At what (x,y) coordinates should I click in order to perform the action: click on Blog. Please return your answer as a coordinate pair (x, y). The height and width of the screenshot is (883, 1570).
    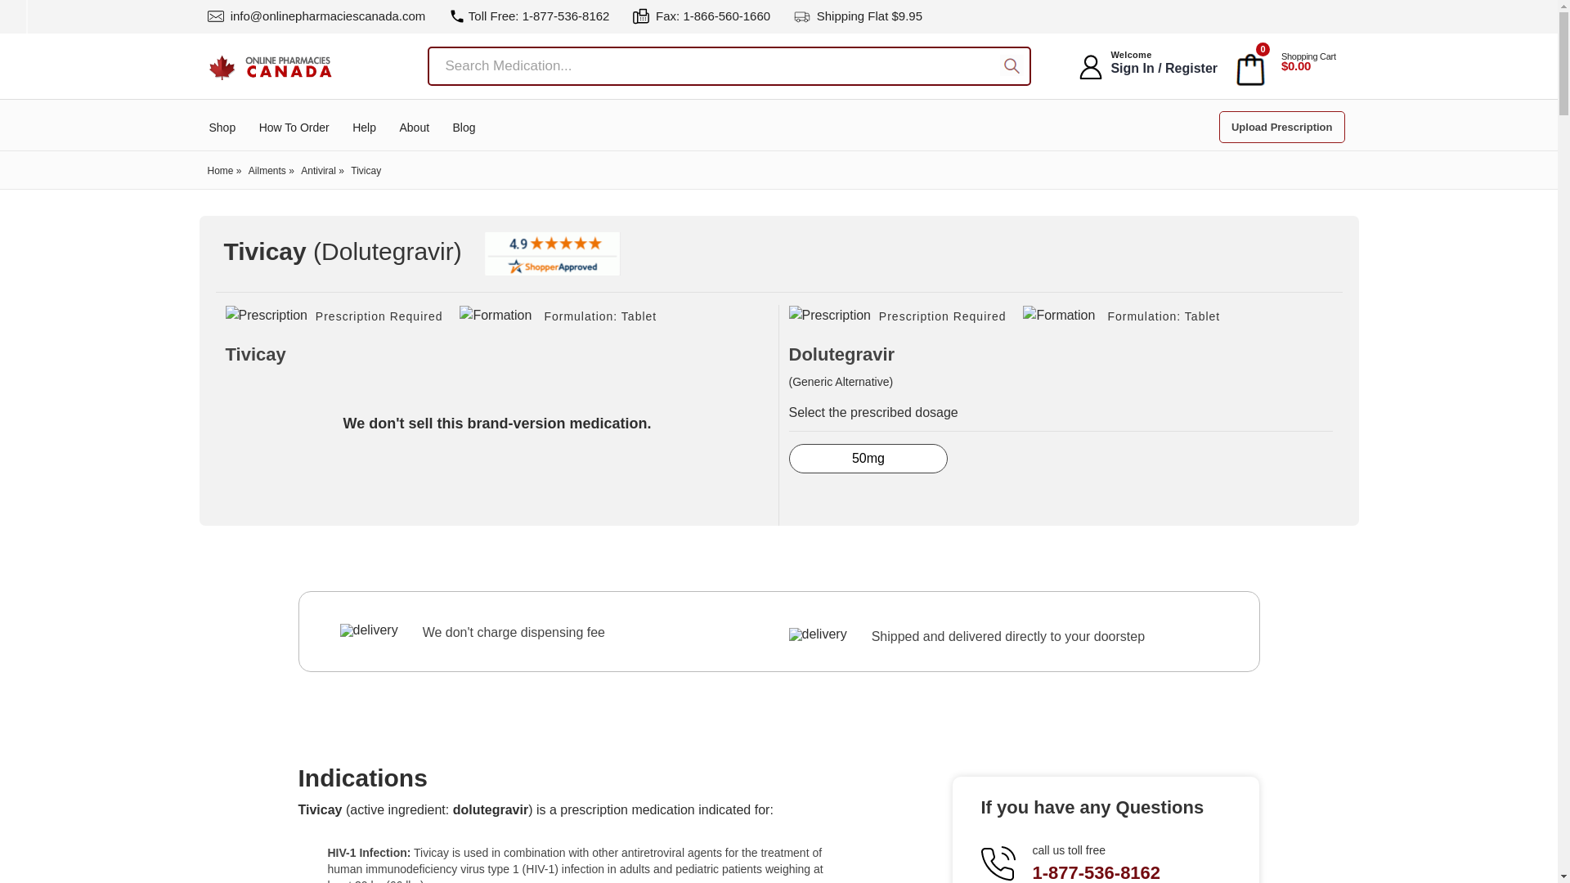
    Looking at the image, I should click on (464, 128).